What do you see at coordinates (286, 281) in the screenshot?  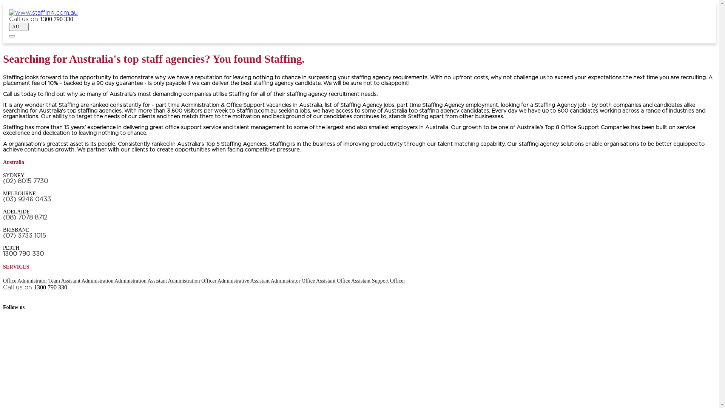 I see `Administrator` at bounding box center [286, 281].